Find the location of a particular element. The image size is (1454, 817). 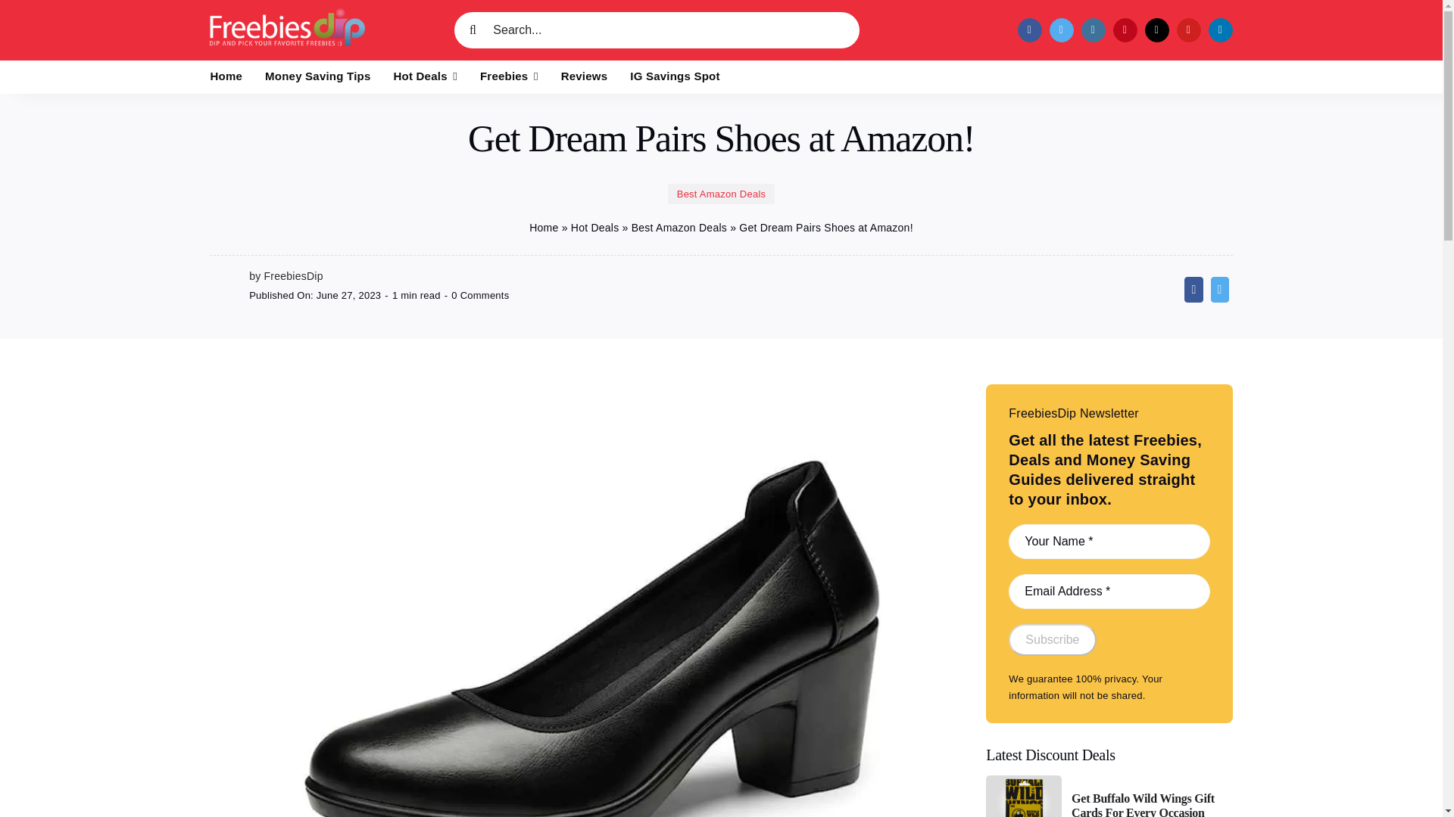

Facebook is located at coordinates (1030, 30).